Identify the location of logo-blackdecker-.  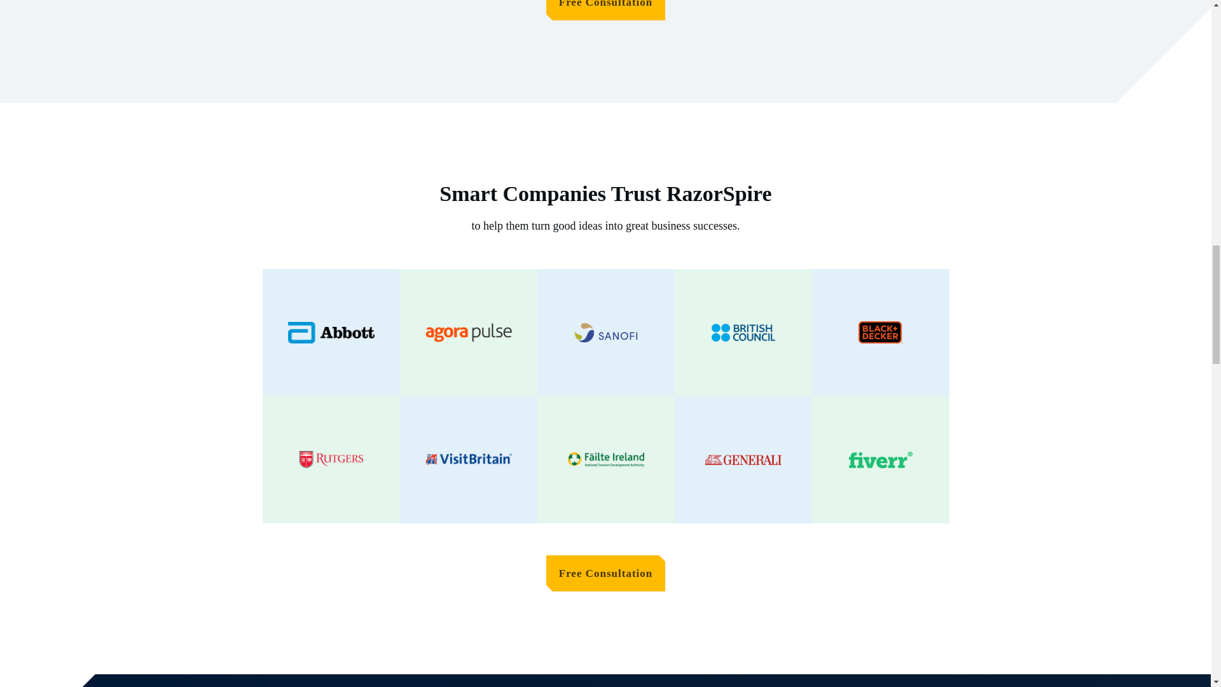
(880, 332).